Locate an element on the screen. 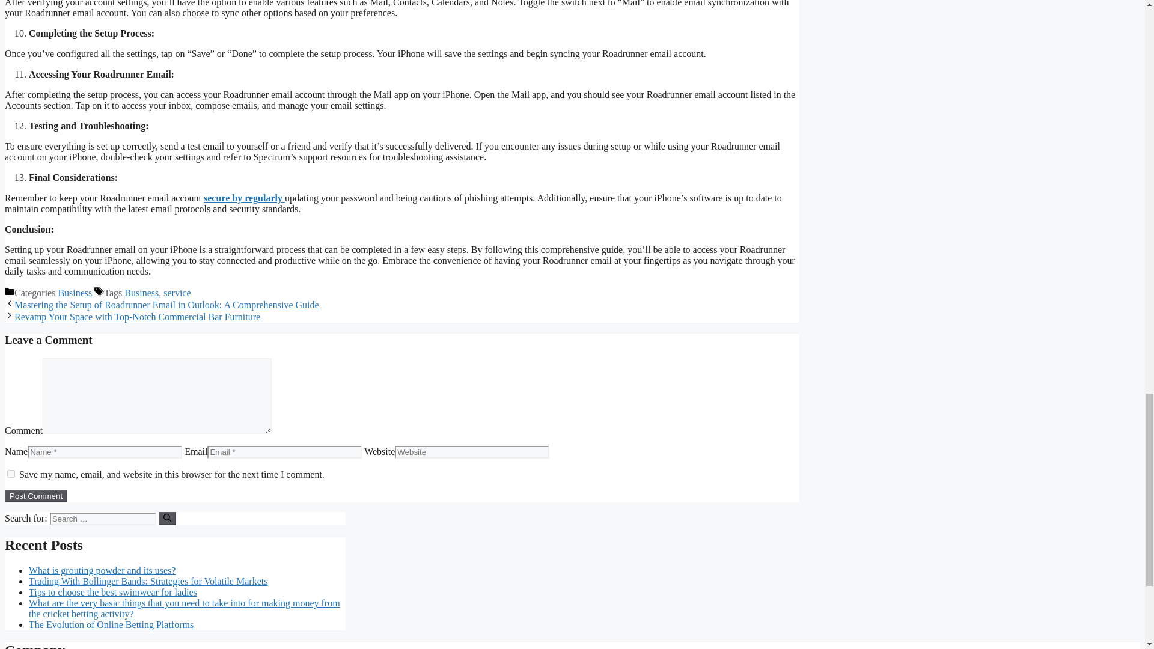 This screenshot has width=1154, height=649. service is located at coordinates (177, 292).